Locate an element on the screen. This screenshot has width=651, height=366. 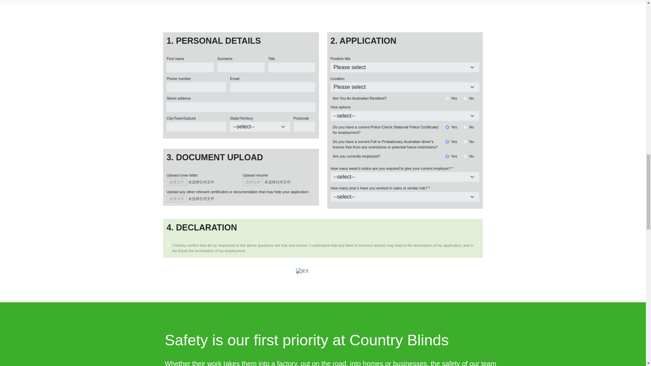
No is located at coordinates (465, 156).